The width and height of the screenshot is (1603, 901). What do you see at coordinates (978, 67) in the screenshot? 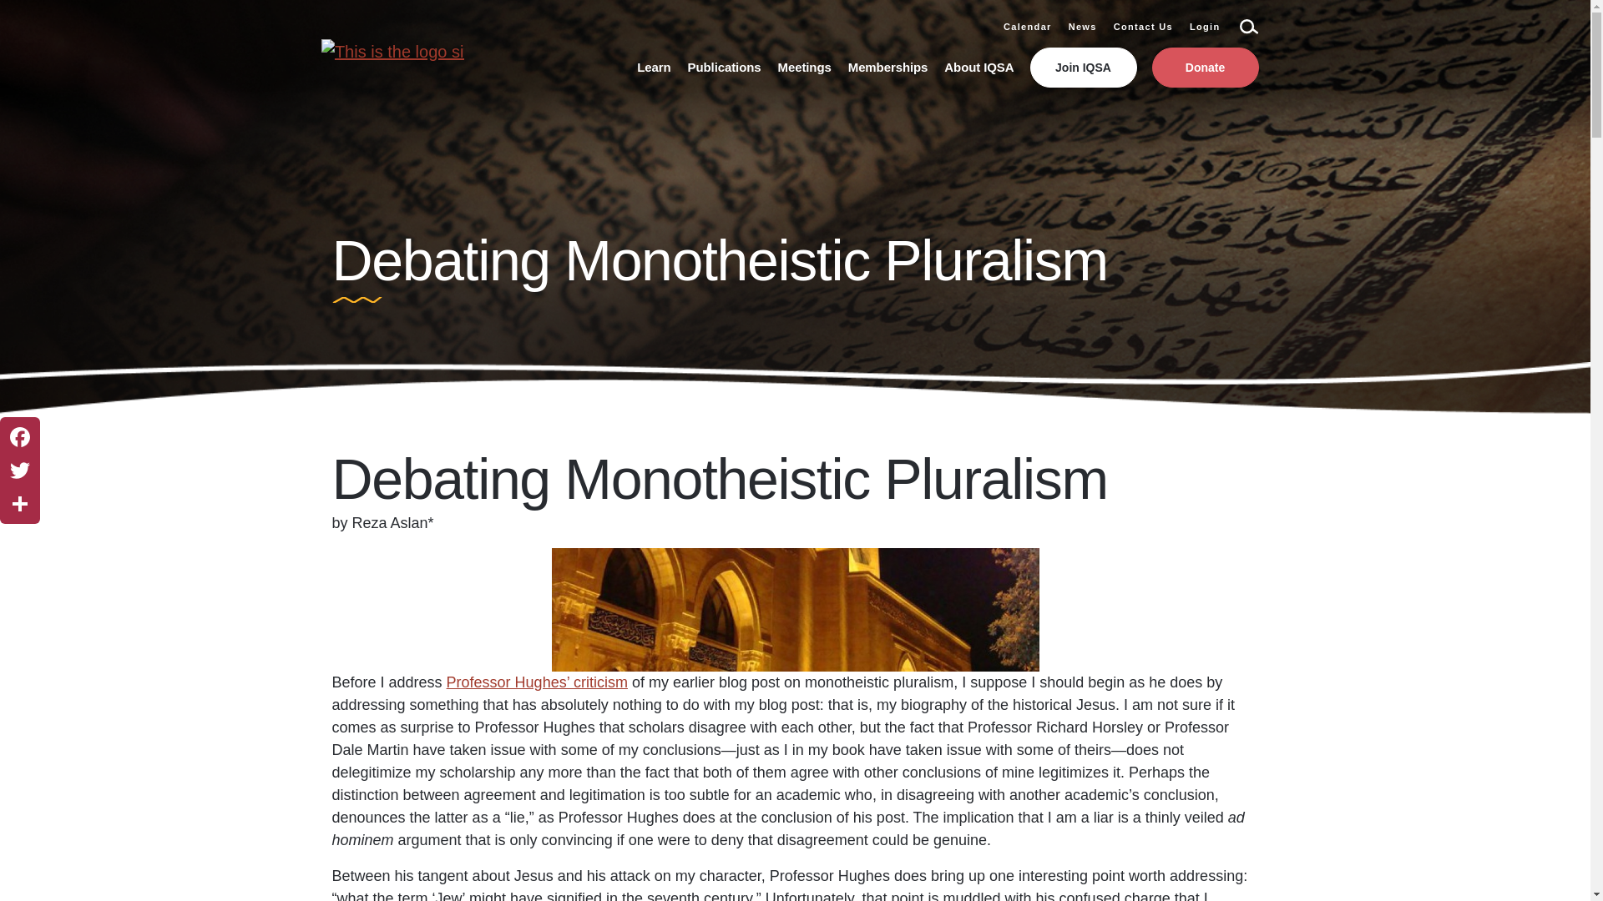
I see `About IQSA` at bounding box center [978, 67].